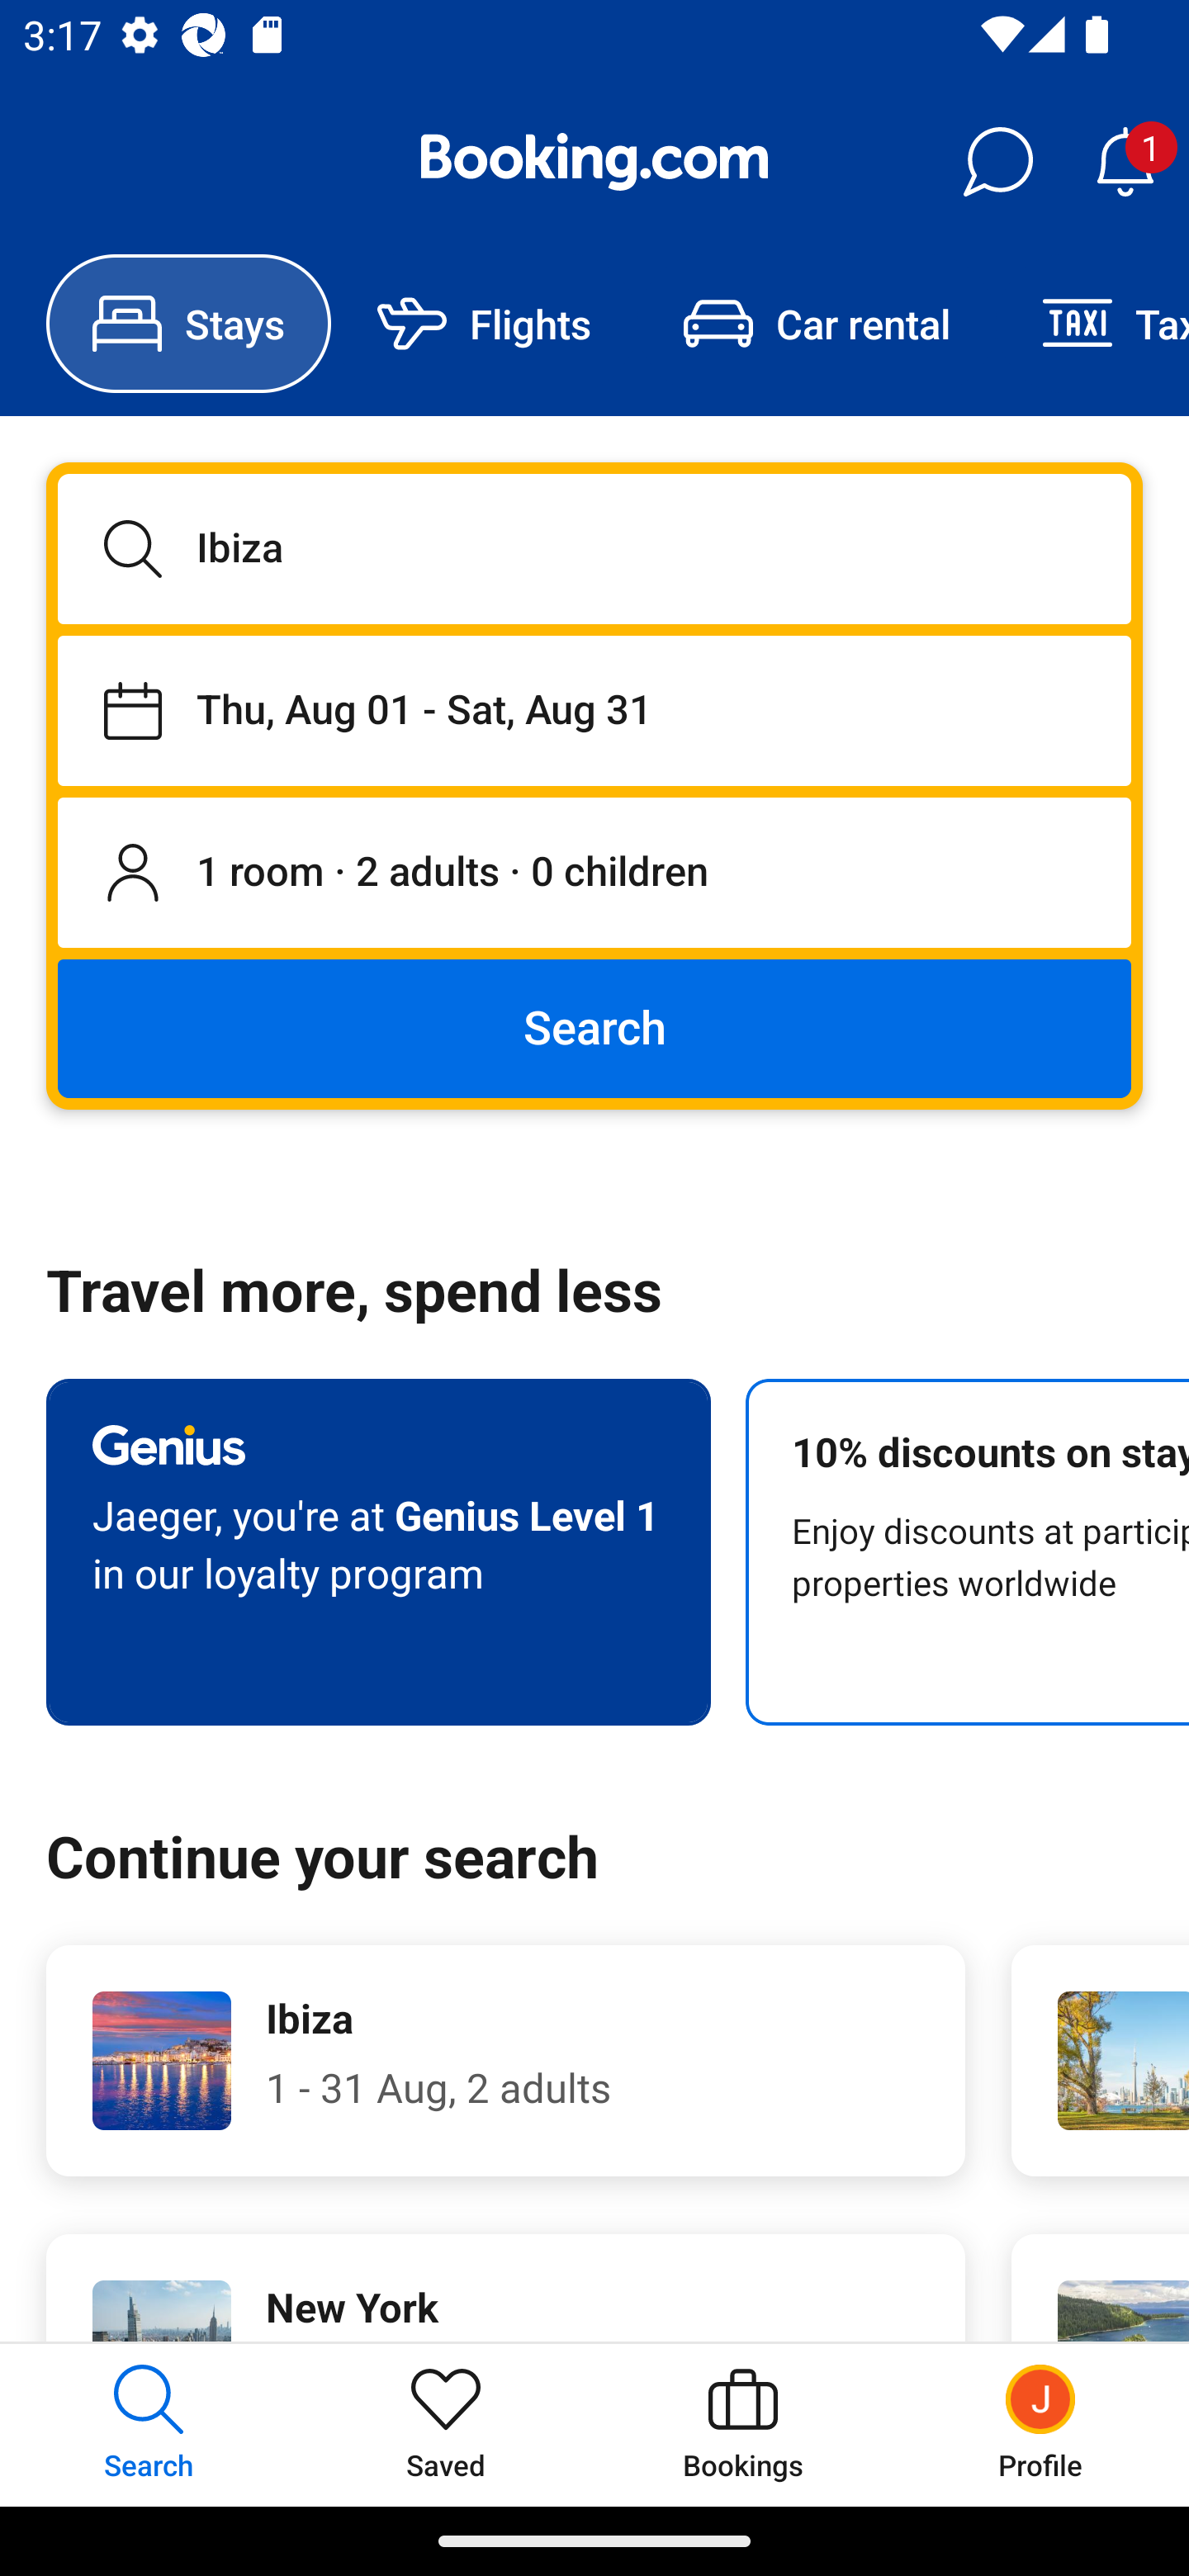 The height and width of the screenshot is (2576, 1189). Describe the element at coordinates (505, 2061) in the screenshot. I see `Ibiza 1 - 31 Aug, 2 adults` at that location.